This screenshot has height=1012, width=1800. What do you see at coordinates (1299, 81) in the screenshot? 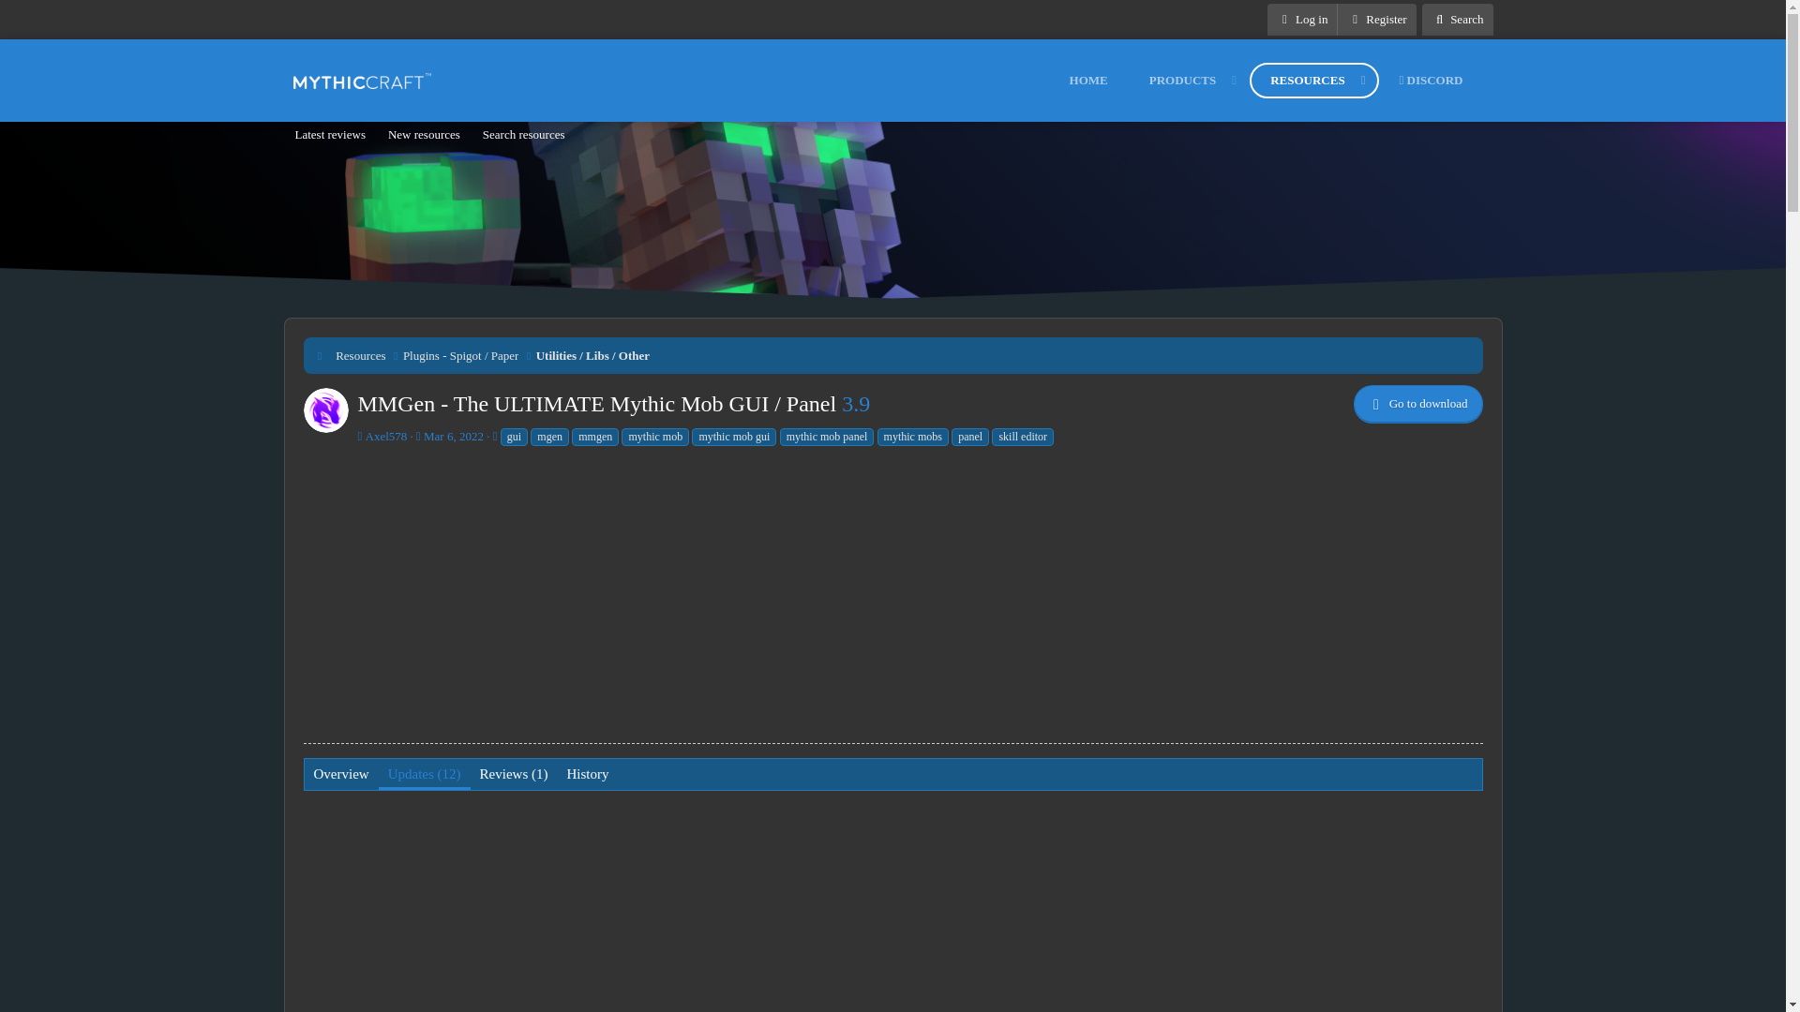
I see `Latest reviews` at bounding box center [1299, 81].